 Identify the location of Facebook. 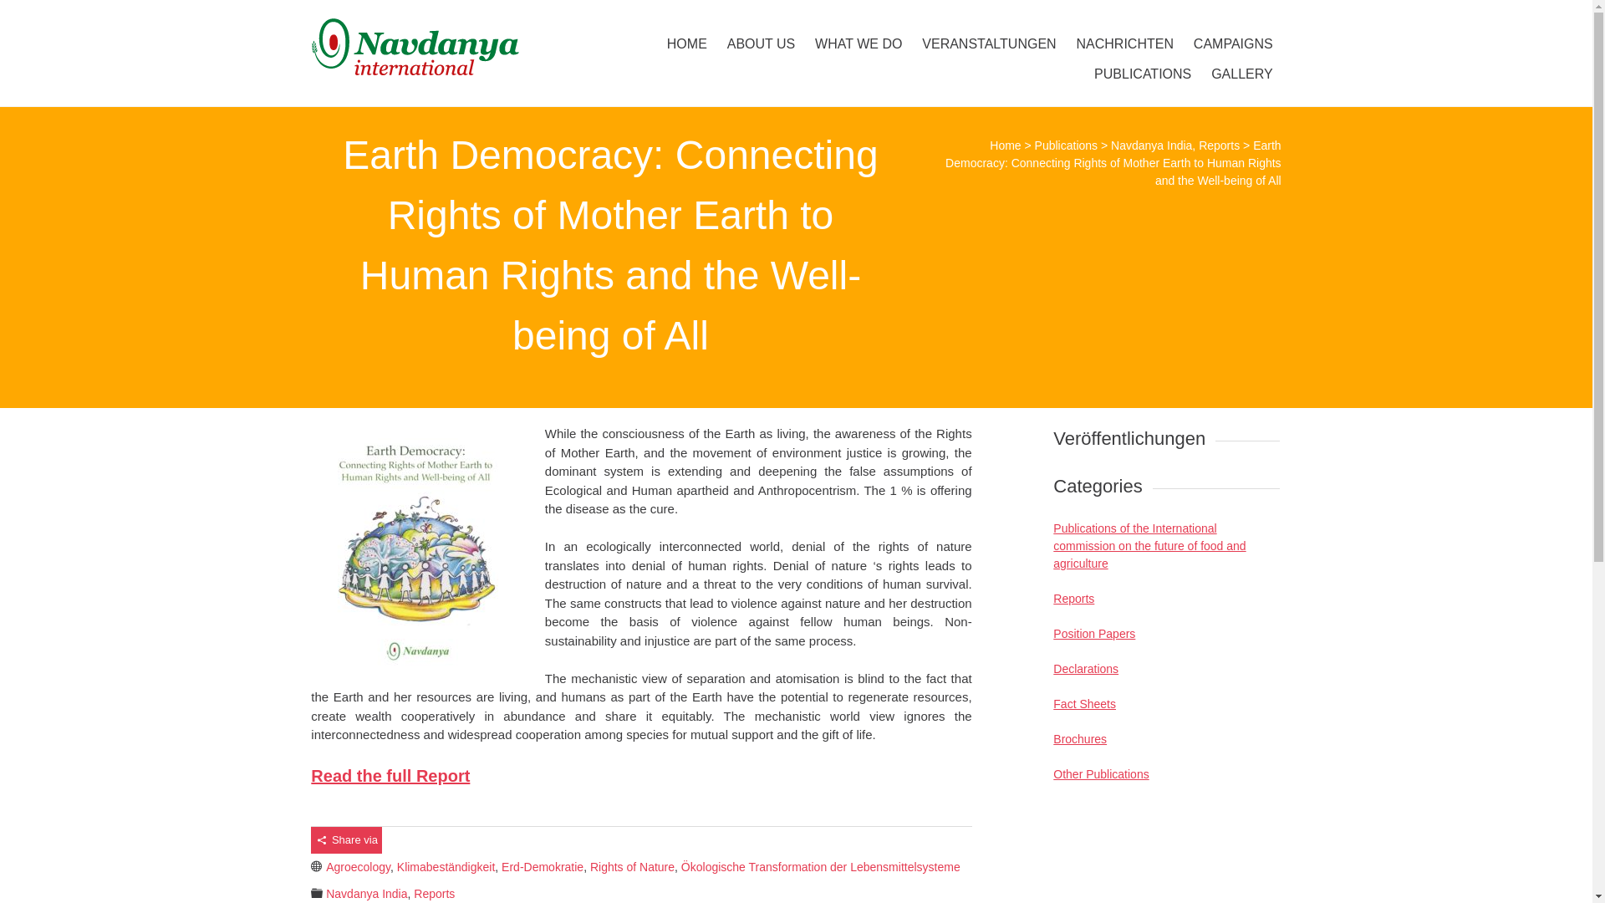
(1016, 17).